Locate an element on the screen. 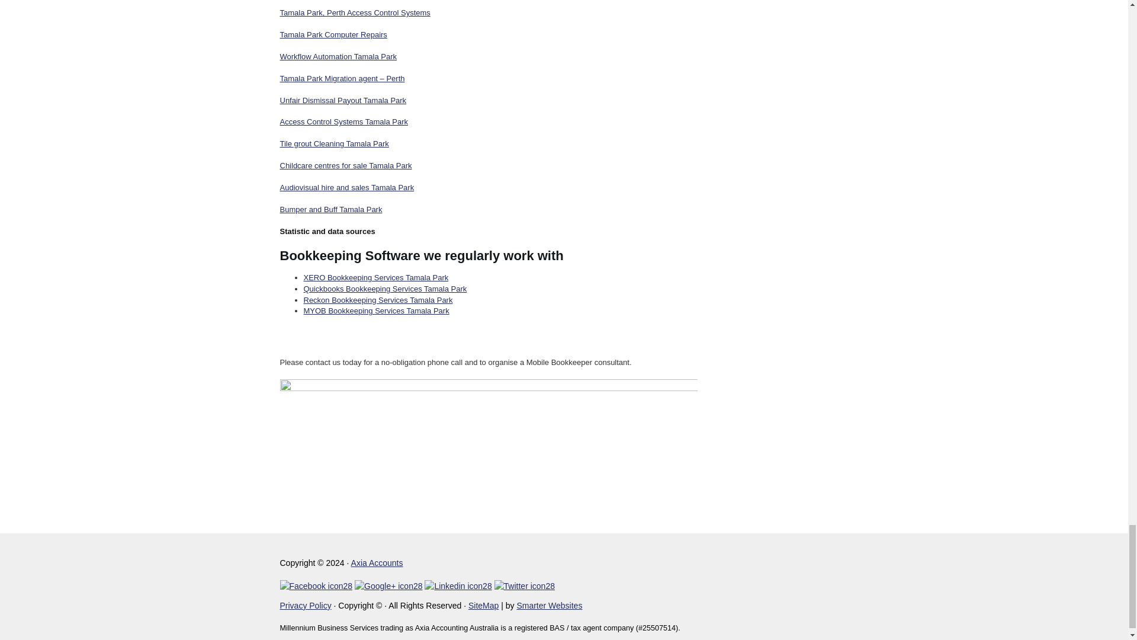 This screenshot has height=640, width=1137. Tamala Park Computer Repairs is located at coordinates (333, 34).